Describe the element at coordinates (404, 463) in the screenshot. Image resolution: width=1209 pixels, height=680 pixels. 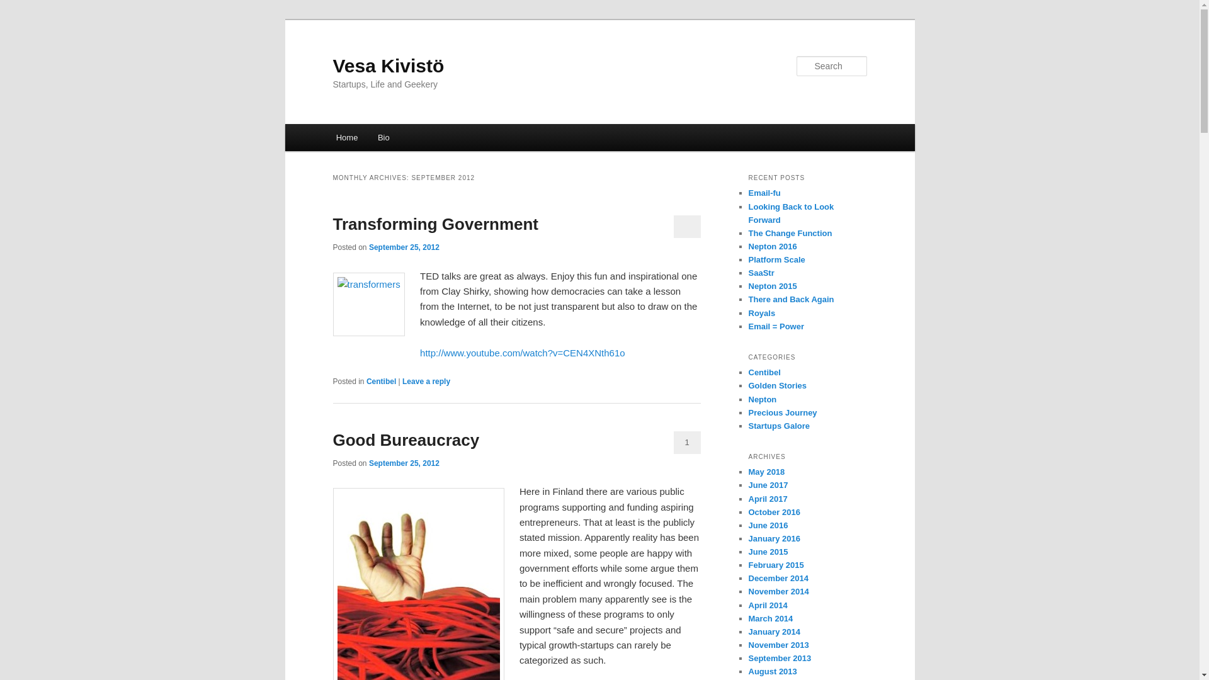
I see `22:06` at that location.